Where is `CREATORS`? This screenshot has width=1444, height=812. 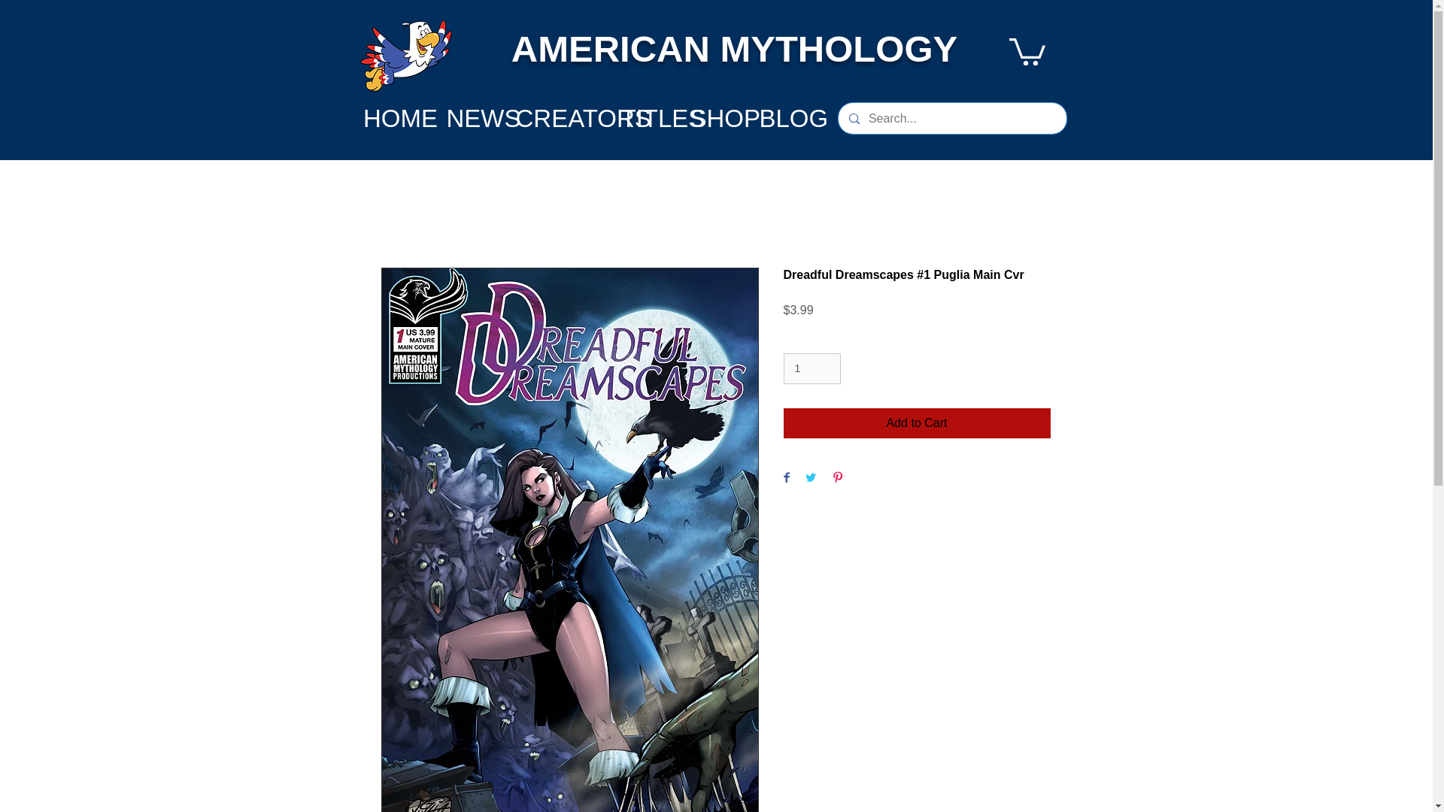 CREATORS is located at coordinates (583, 118).